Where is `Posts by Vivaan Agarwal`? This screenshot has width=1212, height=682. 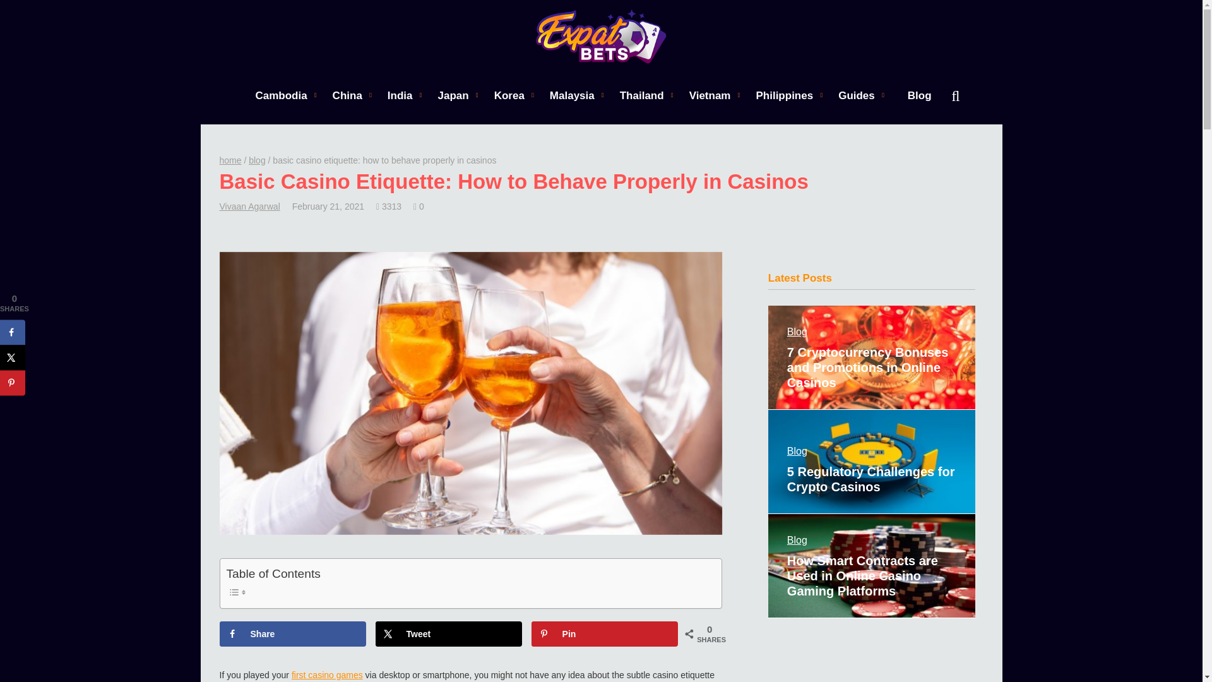
Posts by Vivaan Agarwal is located at coordinates (249, 206).